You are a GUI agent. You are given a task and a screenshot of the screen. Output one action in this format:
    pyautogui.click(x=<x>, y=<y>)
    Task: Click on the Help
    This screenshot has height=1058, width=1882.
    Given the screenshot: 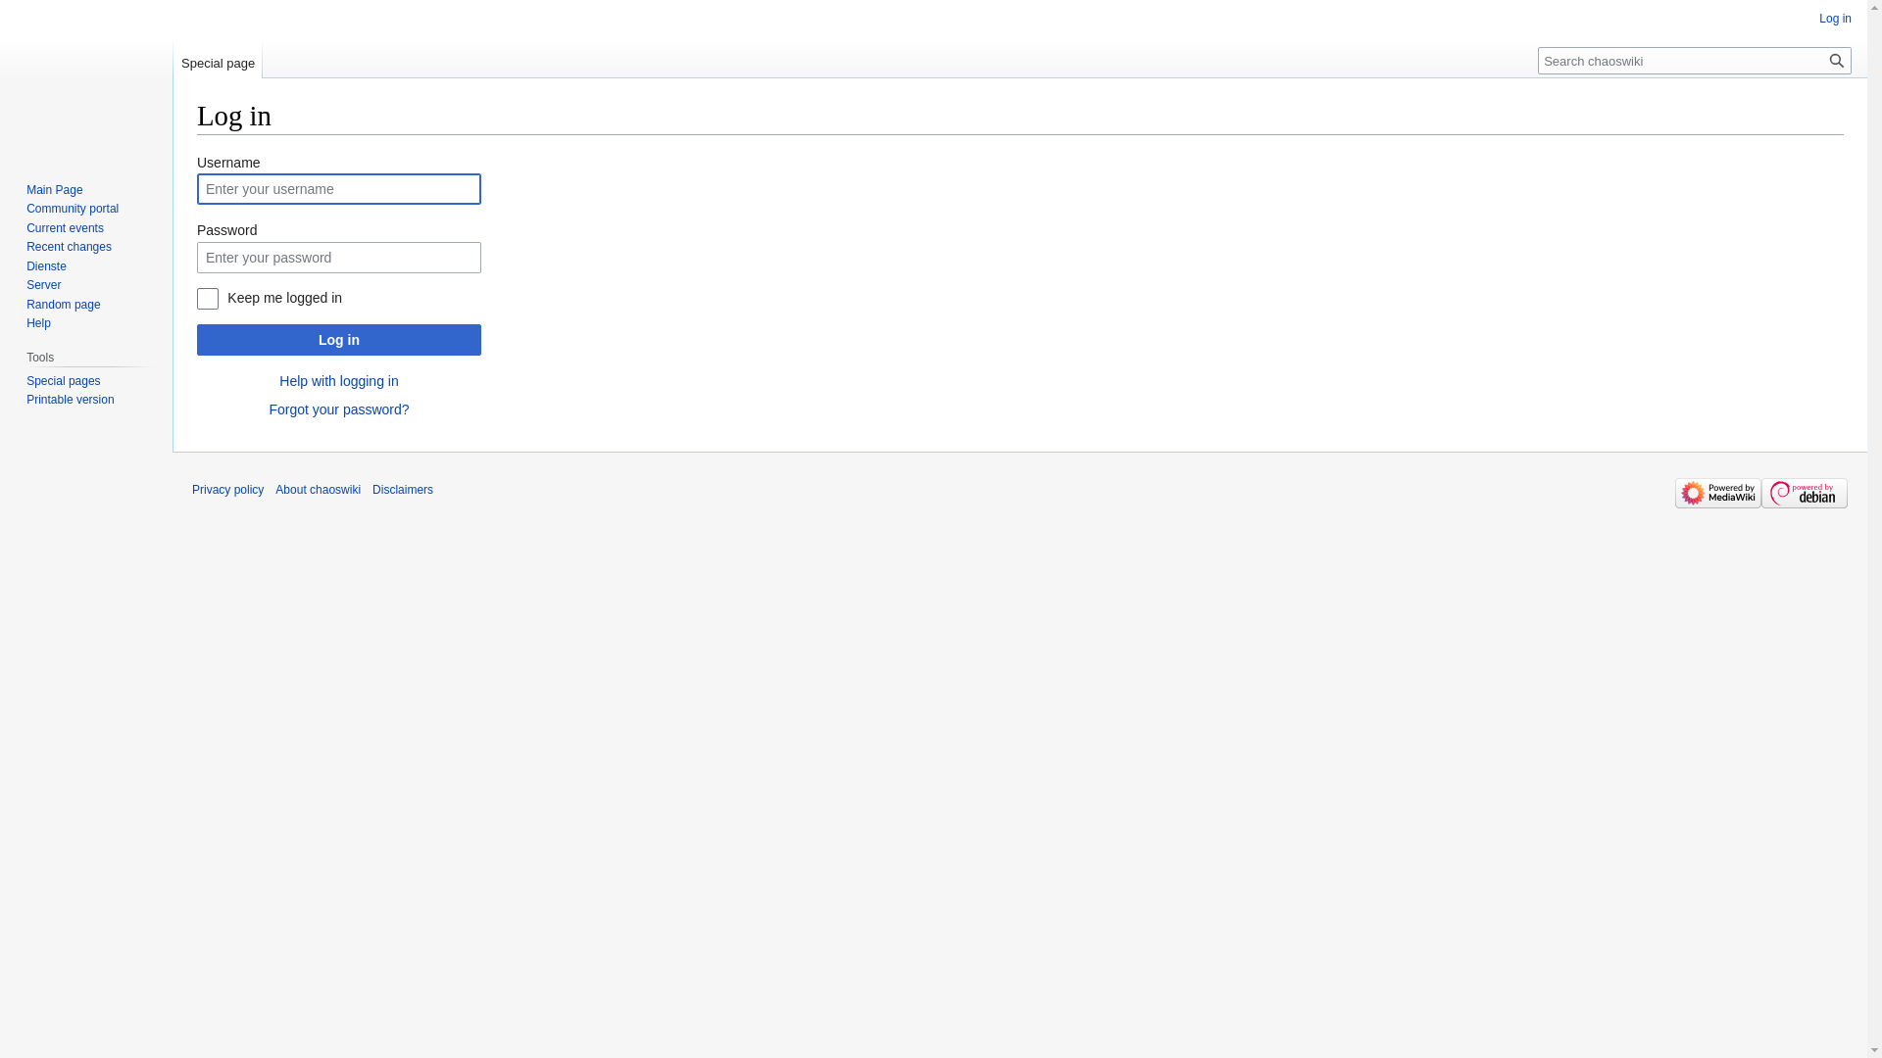 What is the action you would take?
    pyautogui.click(x=39, y=323)
    